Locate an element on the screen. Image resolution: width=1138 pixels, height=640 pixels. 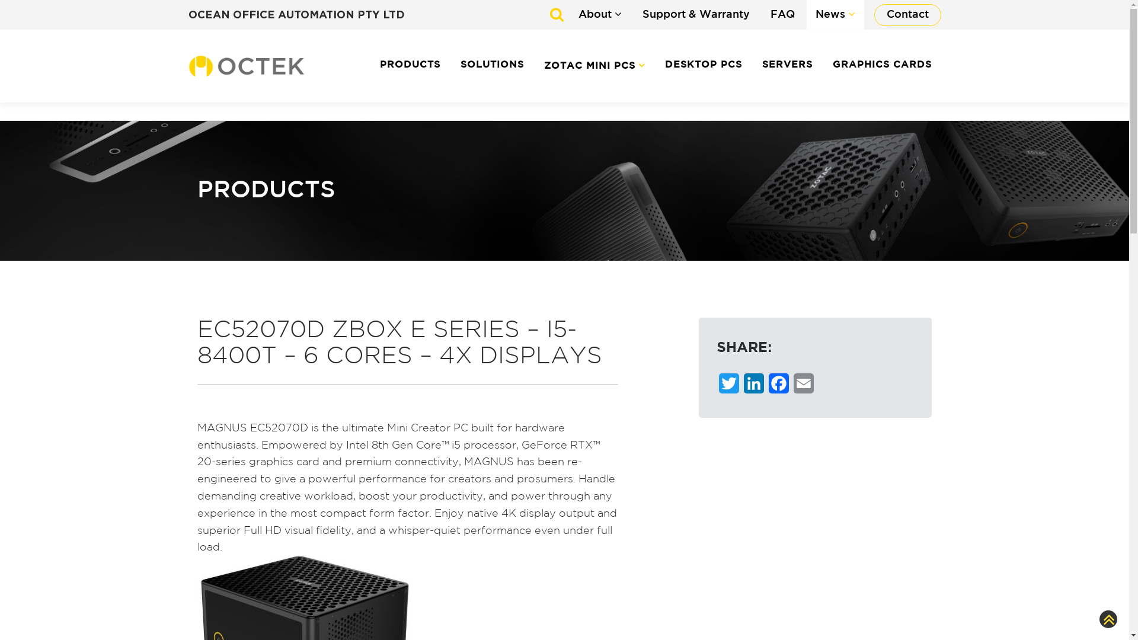
Facebook is located at coordinates (779, 386).